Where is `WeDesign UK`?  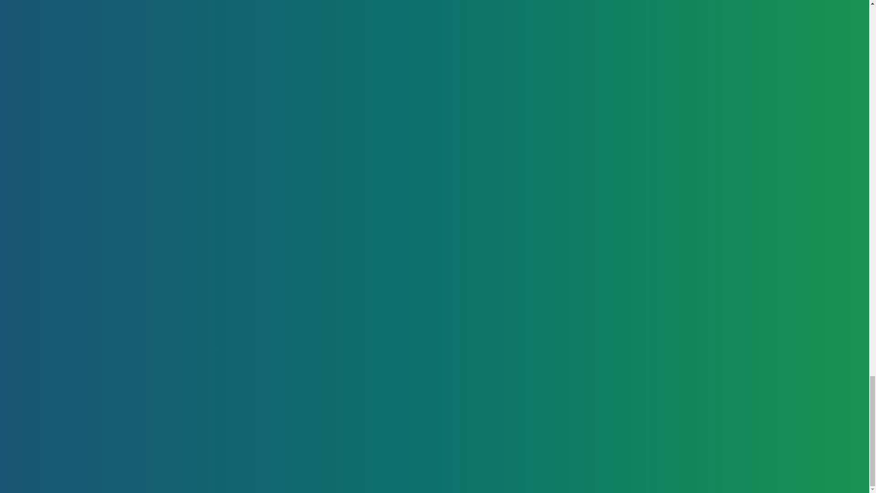 WeDesign UK is located at coordinates (204, 444).